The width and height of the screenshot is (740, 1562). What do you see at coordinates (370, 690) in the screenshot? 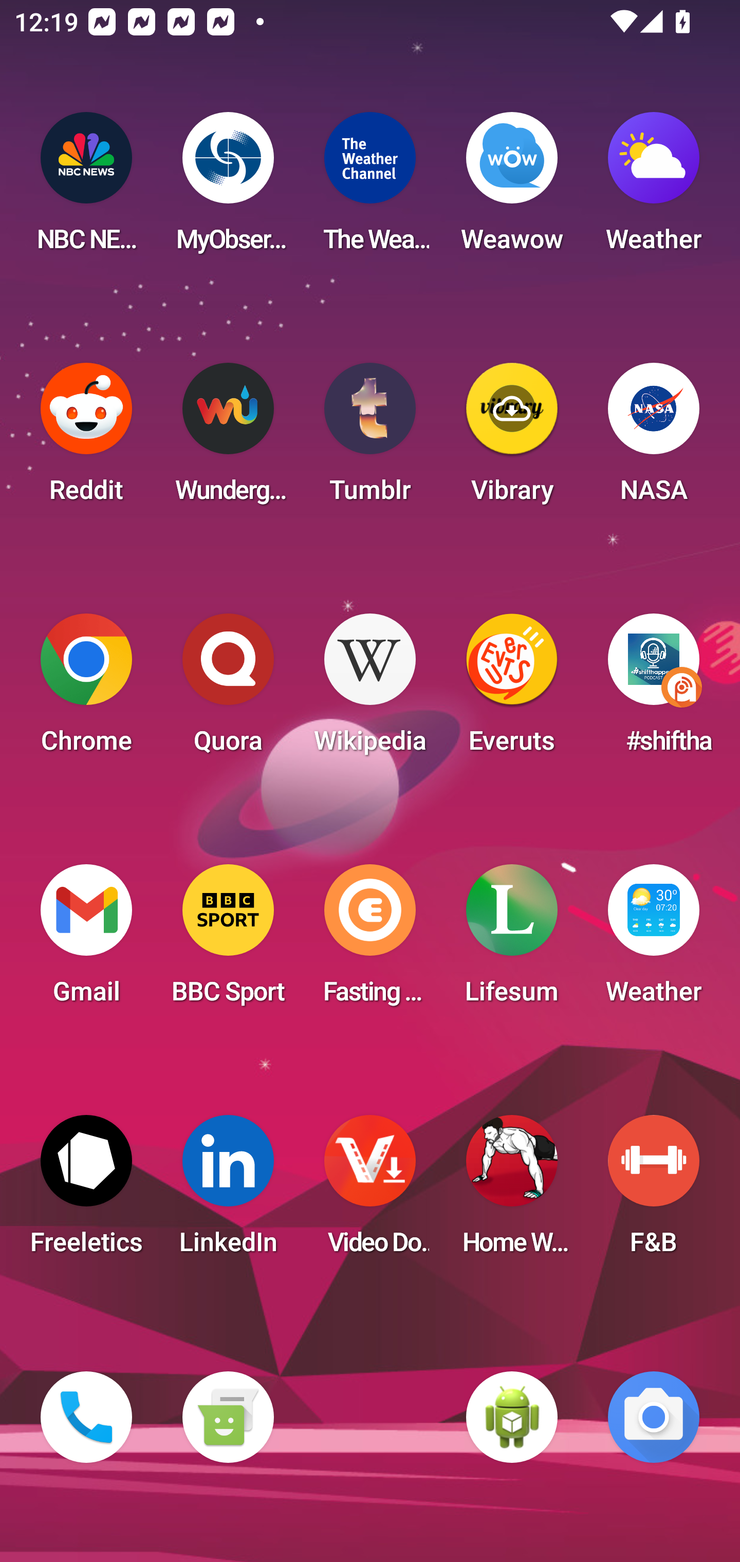
I see `Wikipedia` at bounding box center [370, 690].